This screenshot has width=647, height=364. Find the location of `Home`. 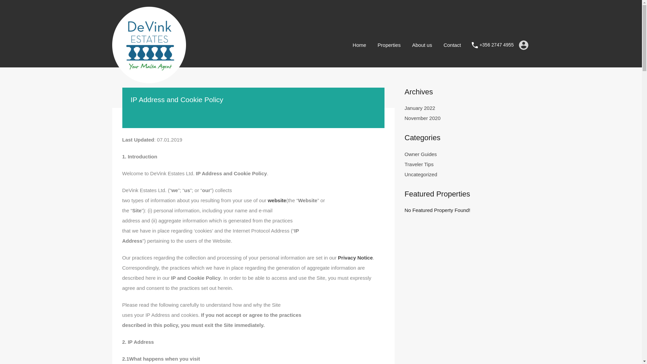

Home is located at coordinates (359, 44).